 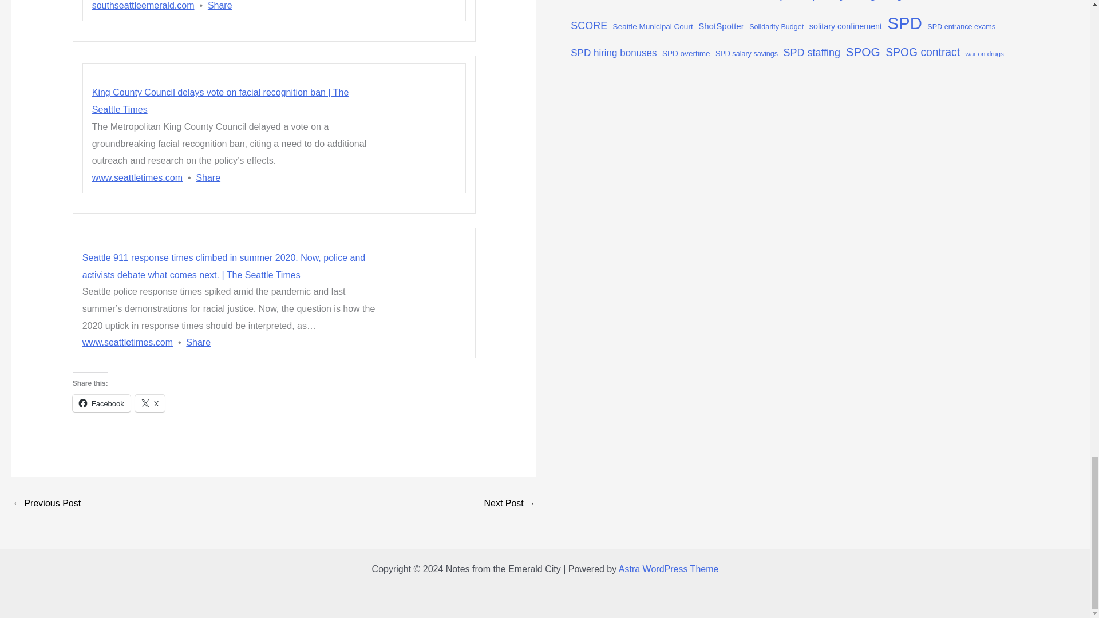 What do you see at coordinates (101, 403) in the screenshot?
I see `Click to share on Facebook` at bounding box center [101, 403].